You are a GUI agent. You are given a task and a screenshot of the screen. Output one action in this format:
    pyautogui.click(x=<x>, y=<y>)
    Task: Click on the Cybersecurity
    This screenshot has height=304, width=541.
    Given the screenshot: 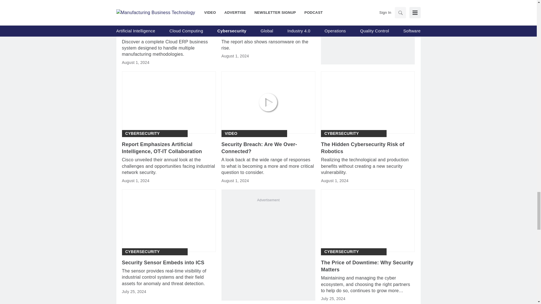 What is the action you would take?
    pyautogui.click(x=341, y=133)
    